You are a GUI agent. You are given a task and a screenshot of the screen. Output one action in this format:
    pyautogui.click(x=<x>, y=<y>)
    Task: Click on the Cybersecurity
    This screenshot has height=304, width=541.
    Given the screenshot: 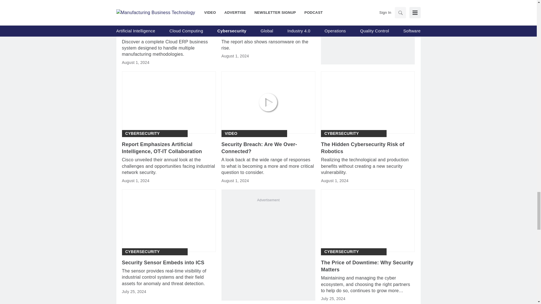 What is the action you would take?
    pyautogui.click(x=341, y=133)
    